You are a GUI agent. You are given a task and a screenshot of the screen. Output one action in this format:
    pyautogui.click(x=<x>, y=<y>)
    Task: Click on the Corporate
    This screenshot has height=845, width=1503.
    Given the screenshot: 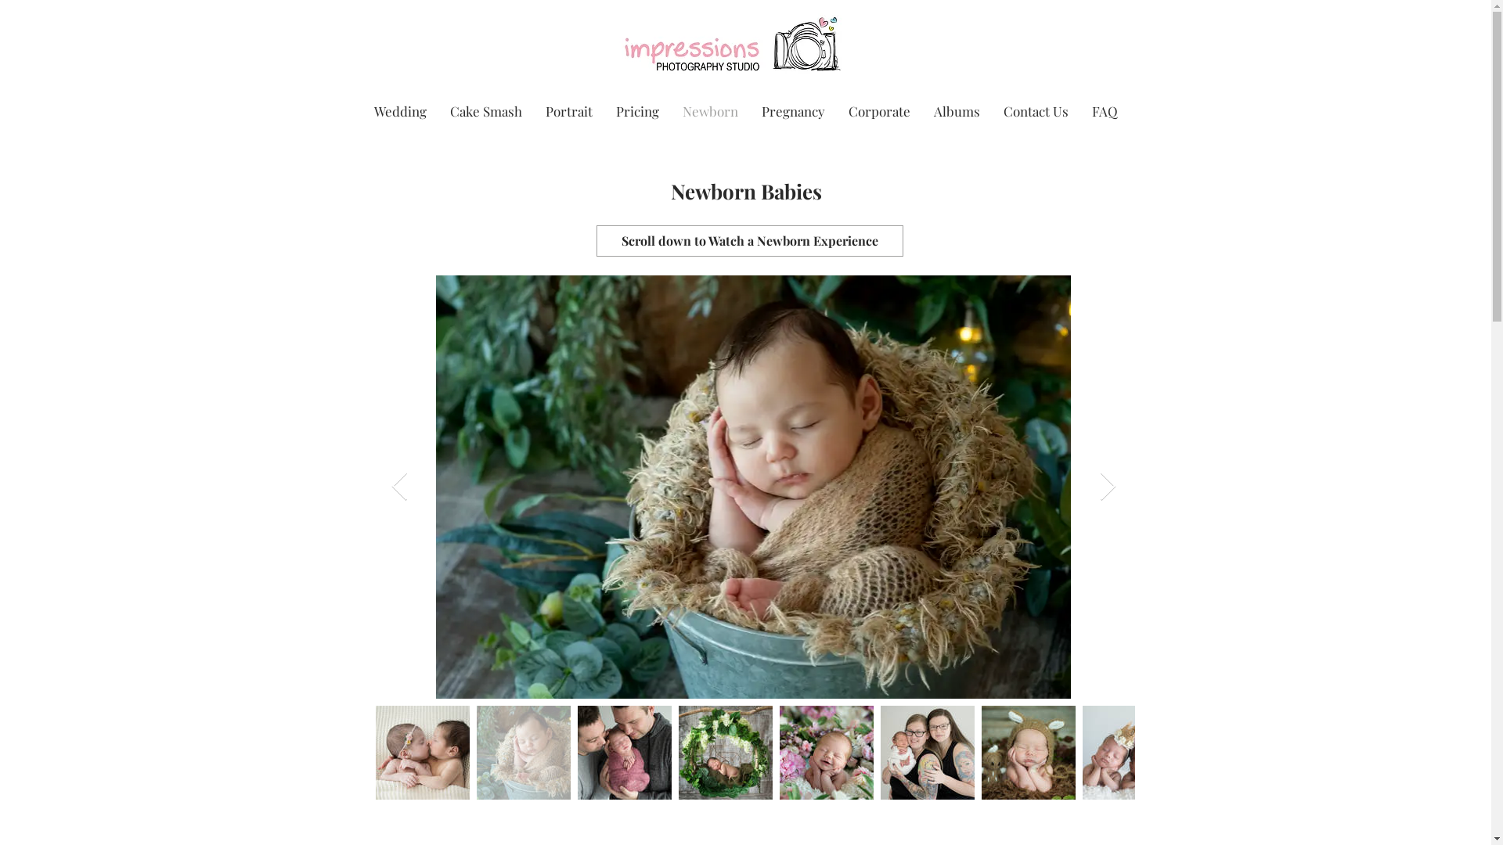 What is the action you would take?
    pyautogui.click(x=878, y=111)
    